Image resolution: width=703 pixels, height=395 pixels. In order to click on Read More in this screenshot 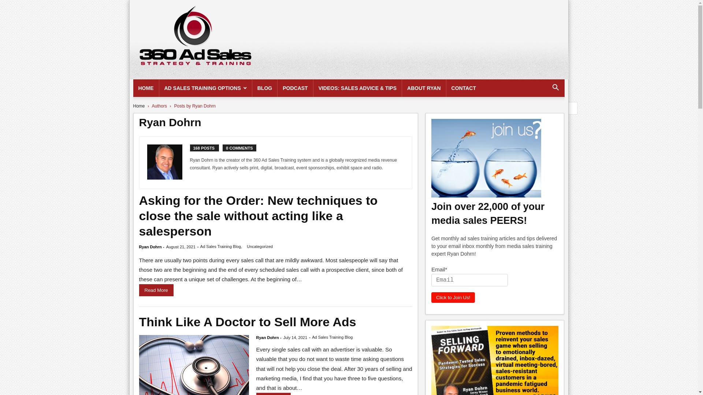, I will do `click(156, 290)`.